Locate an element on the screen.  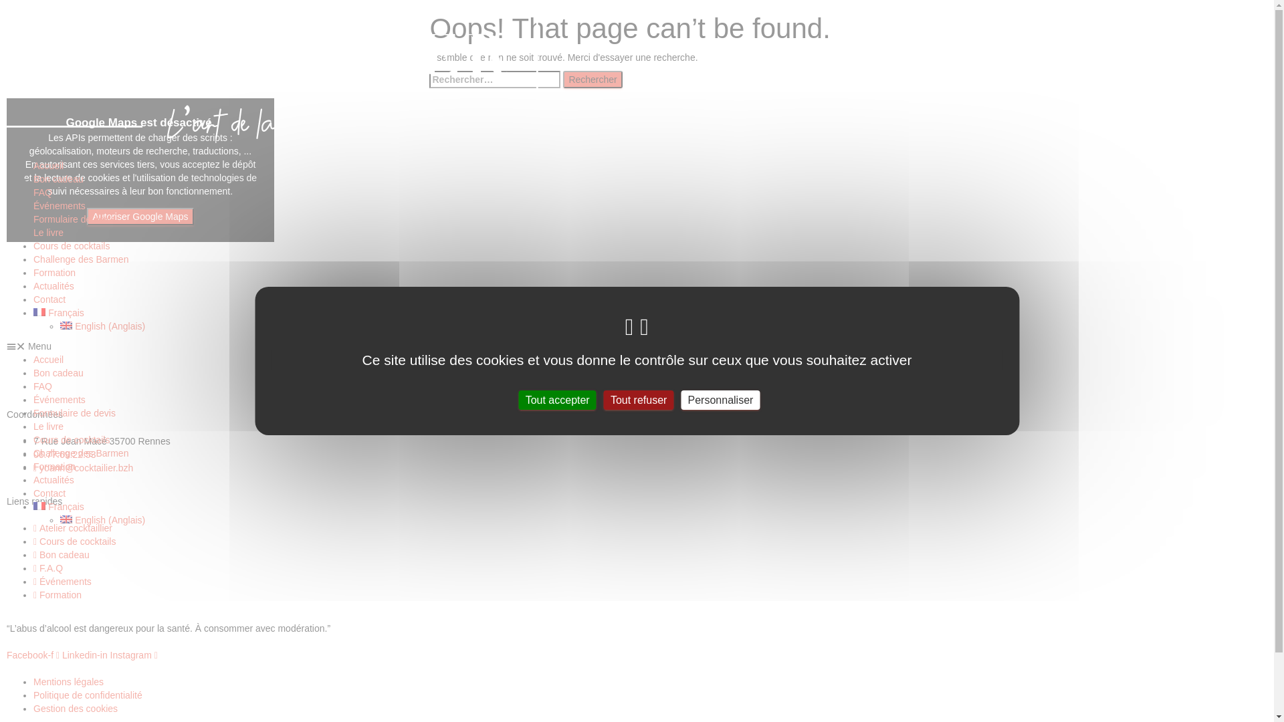
06.77.69.22.53 is located at coordinates (64, 455).